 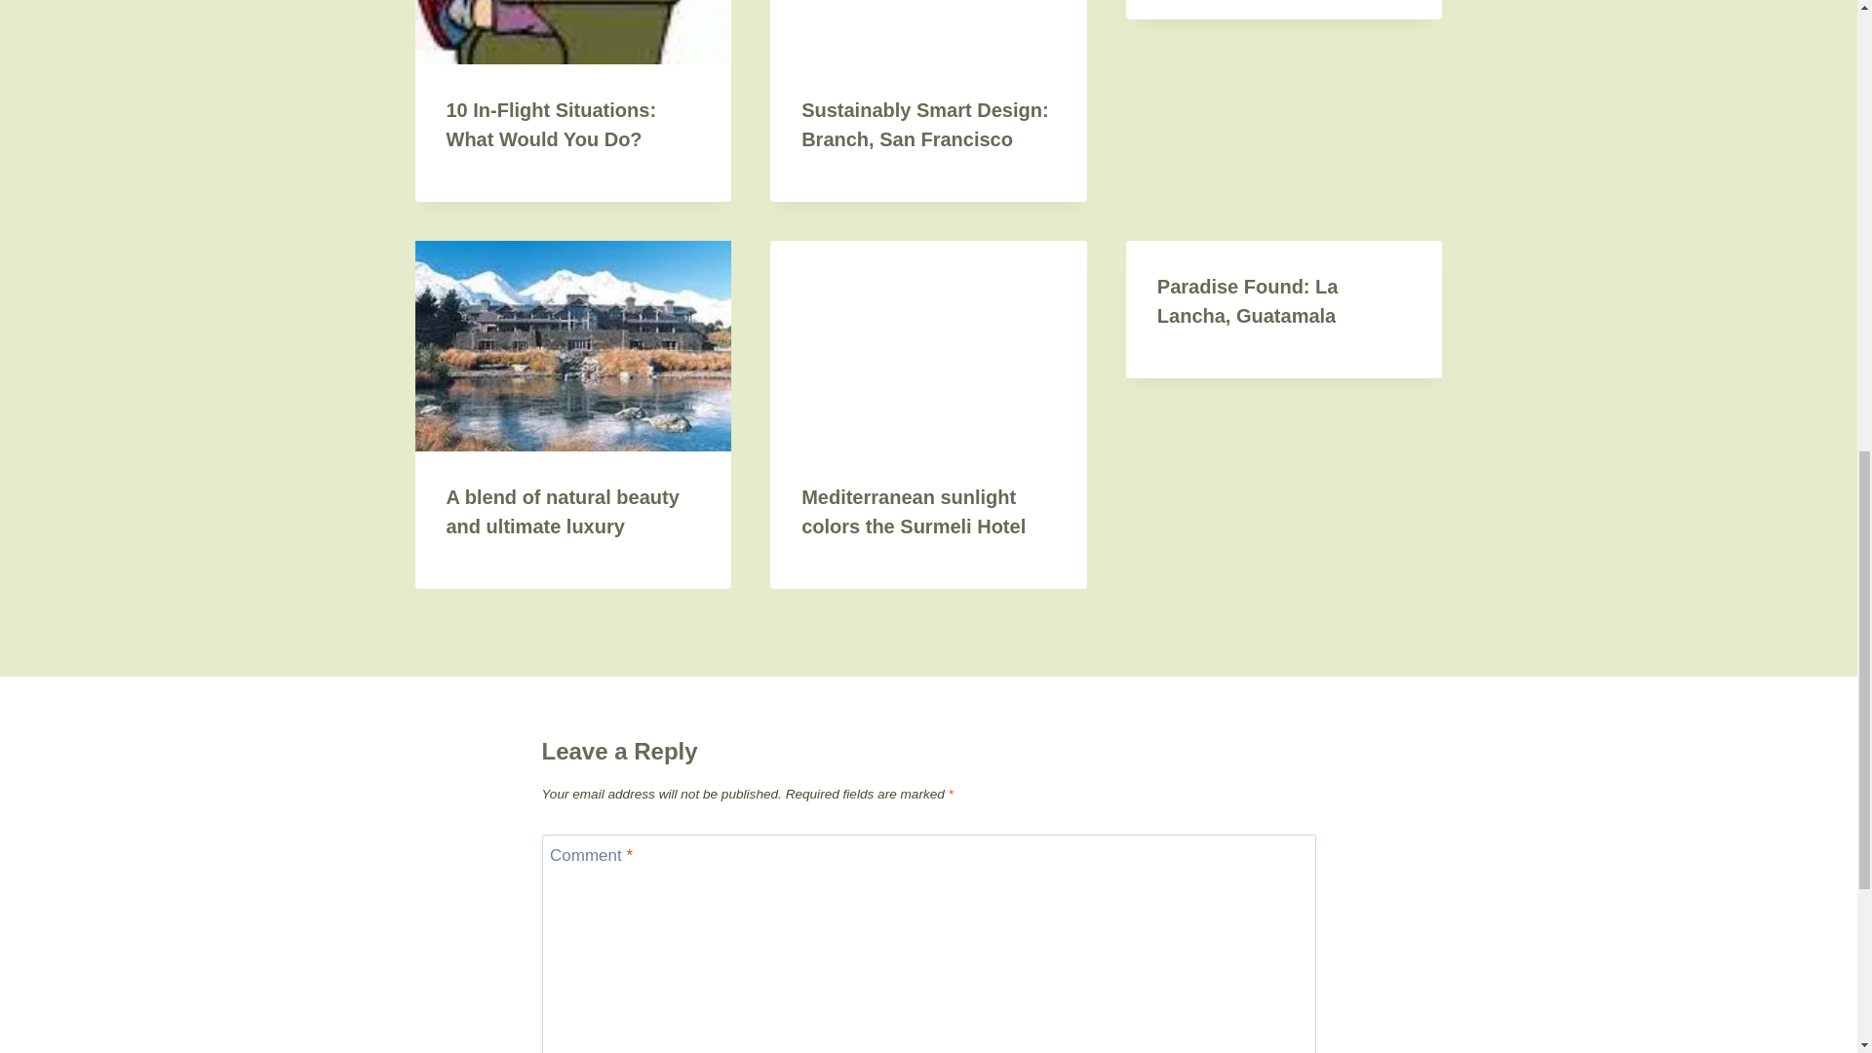 What do you see at coordinates (1247, 300) in the screenshot?
I see `Paradise Found: La Lancha, Guatamala` at bounding box center [1247, 300].